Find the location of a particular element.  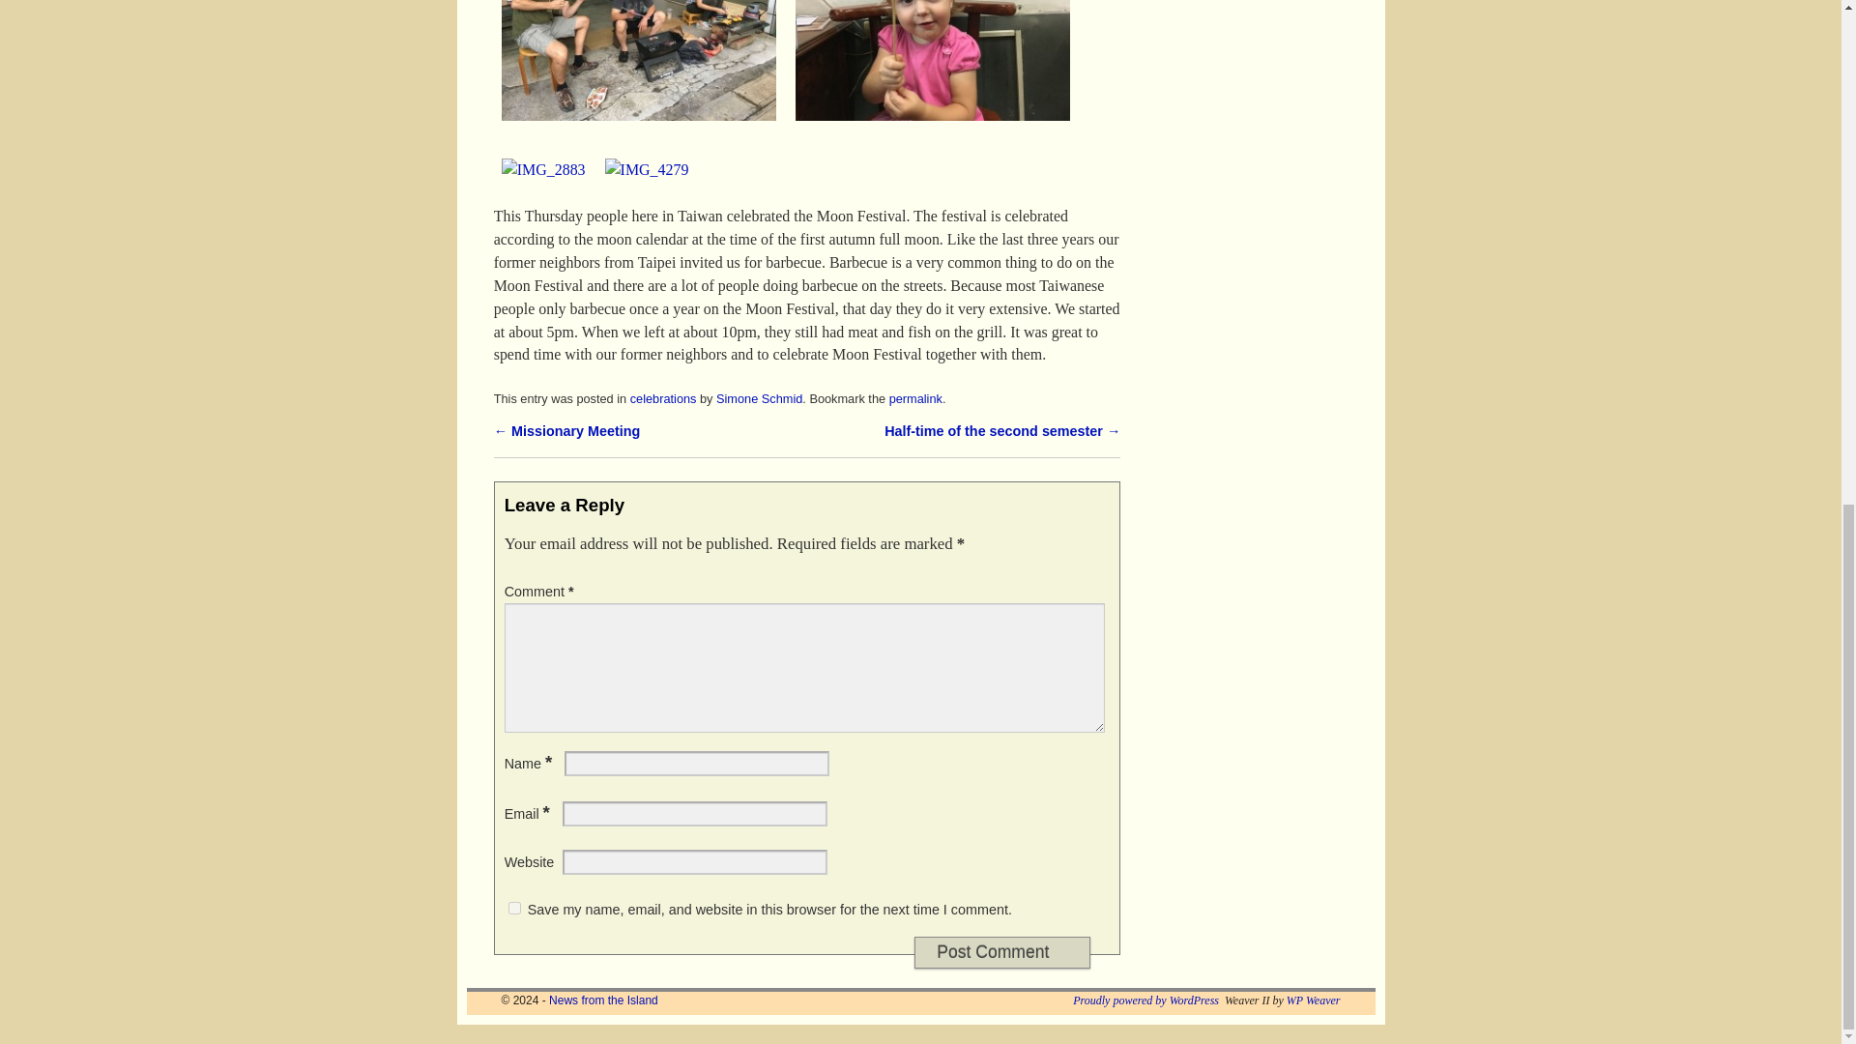

Simone Schmid is located at coordinates (759, 520).